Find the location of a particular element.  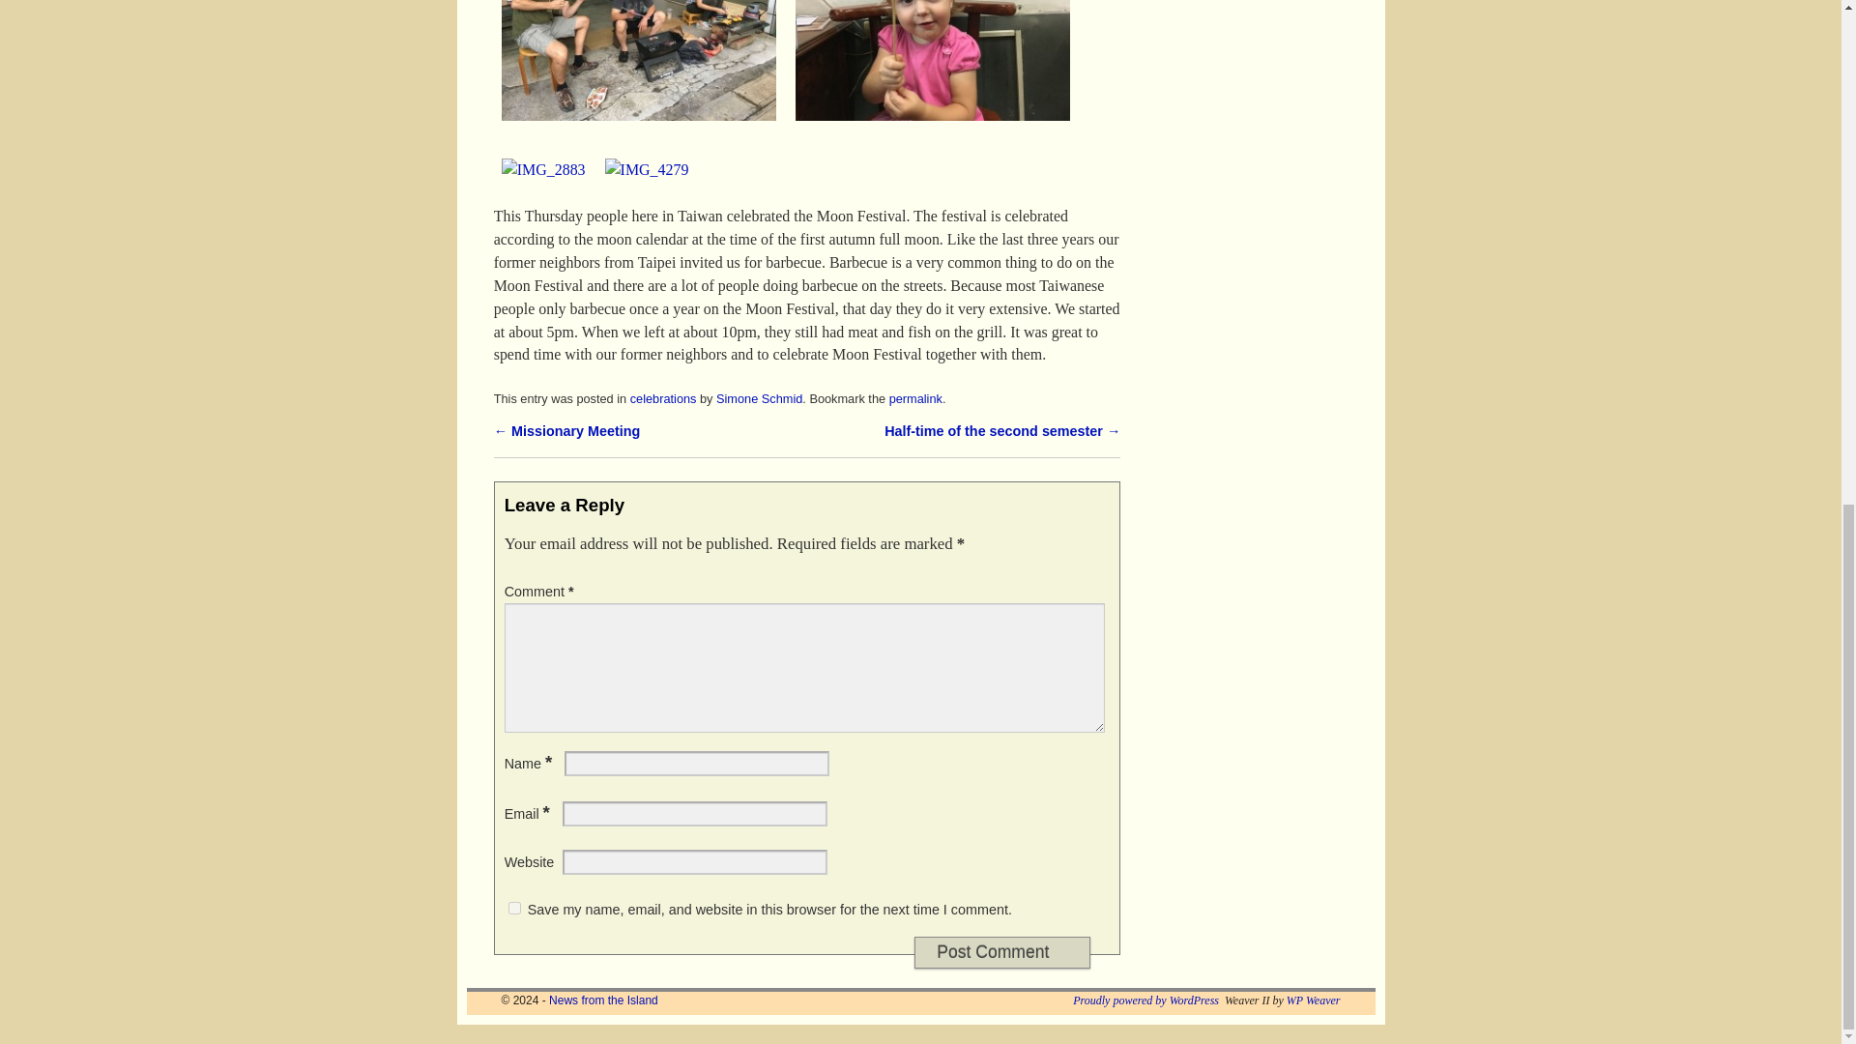

Simone Schmid is located at coordinates (759, 520).